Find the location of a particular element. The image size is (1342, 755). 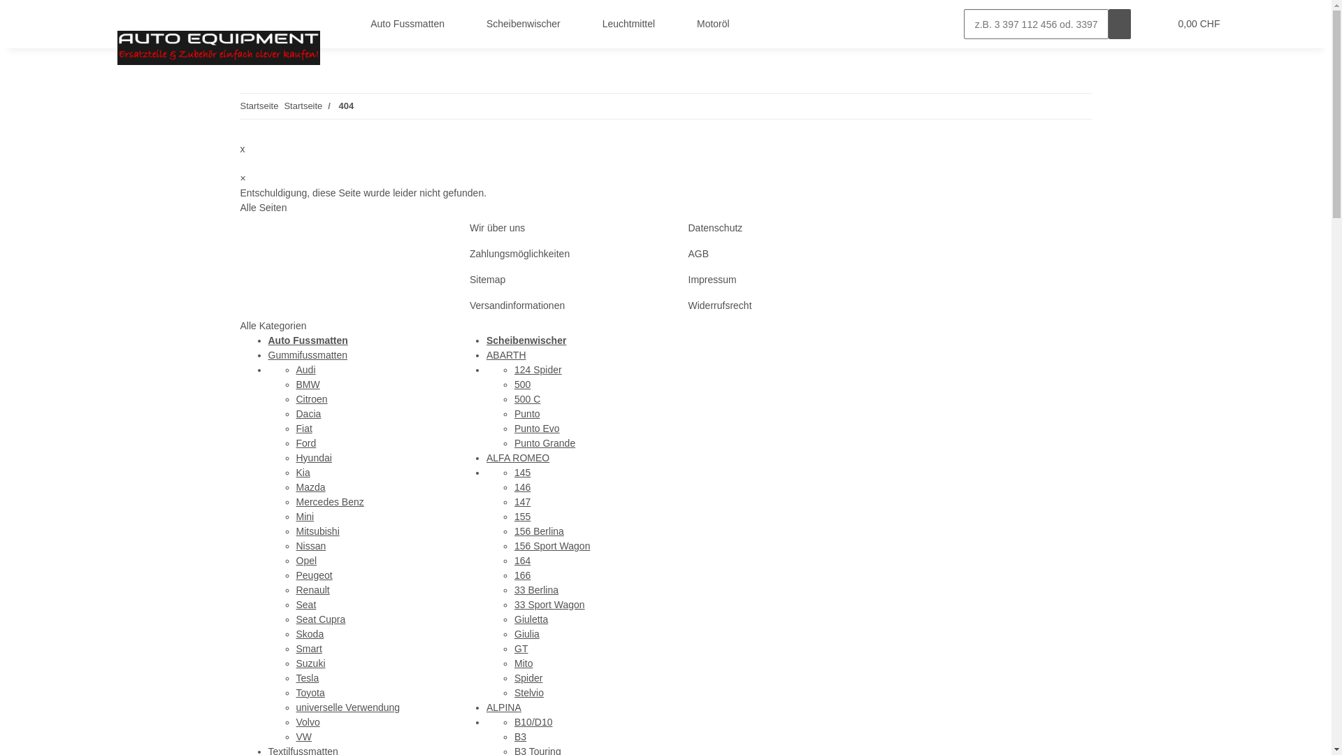

33 Sport Wagon is located at coordinates (549, 604).